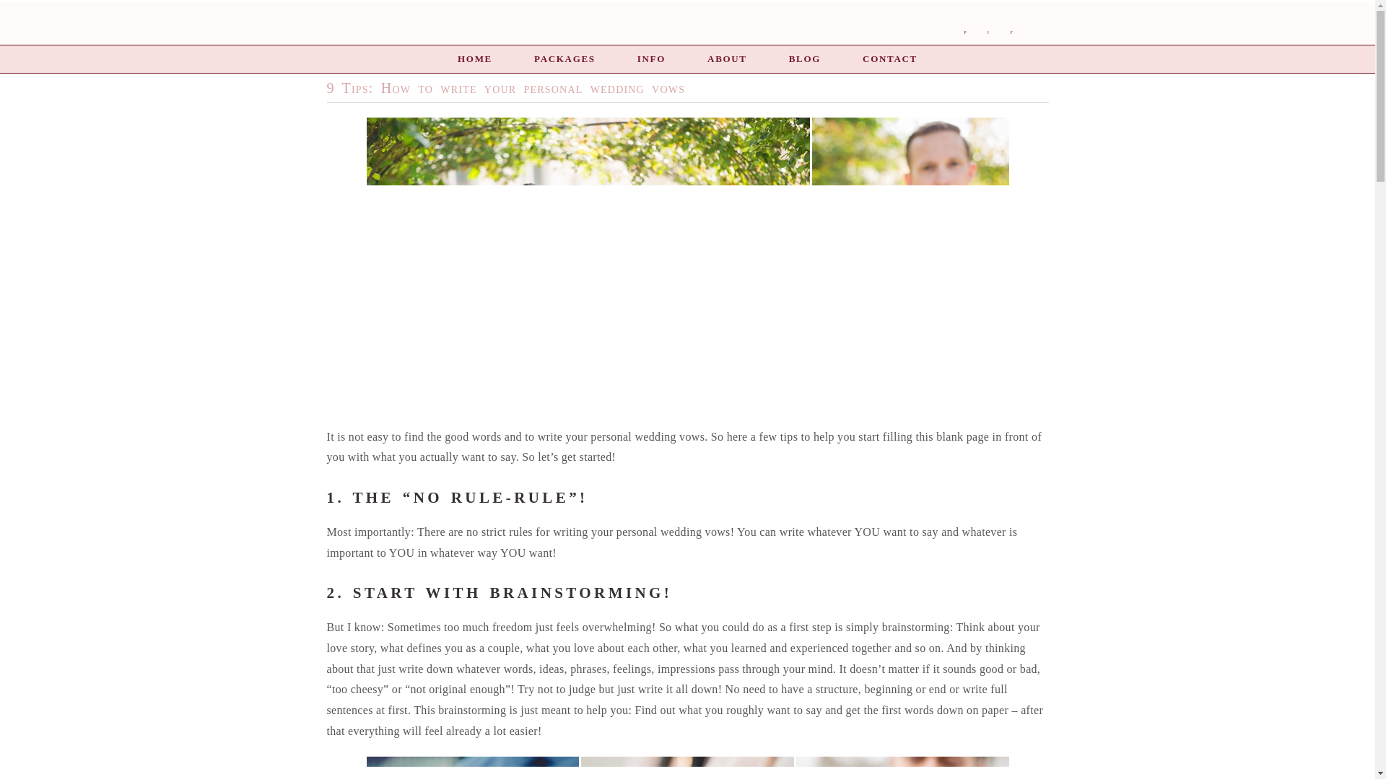  Describe the element at coordinates (565, 58) in the screenshot. I see `PACKAGES` at that location.